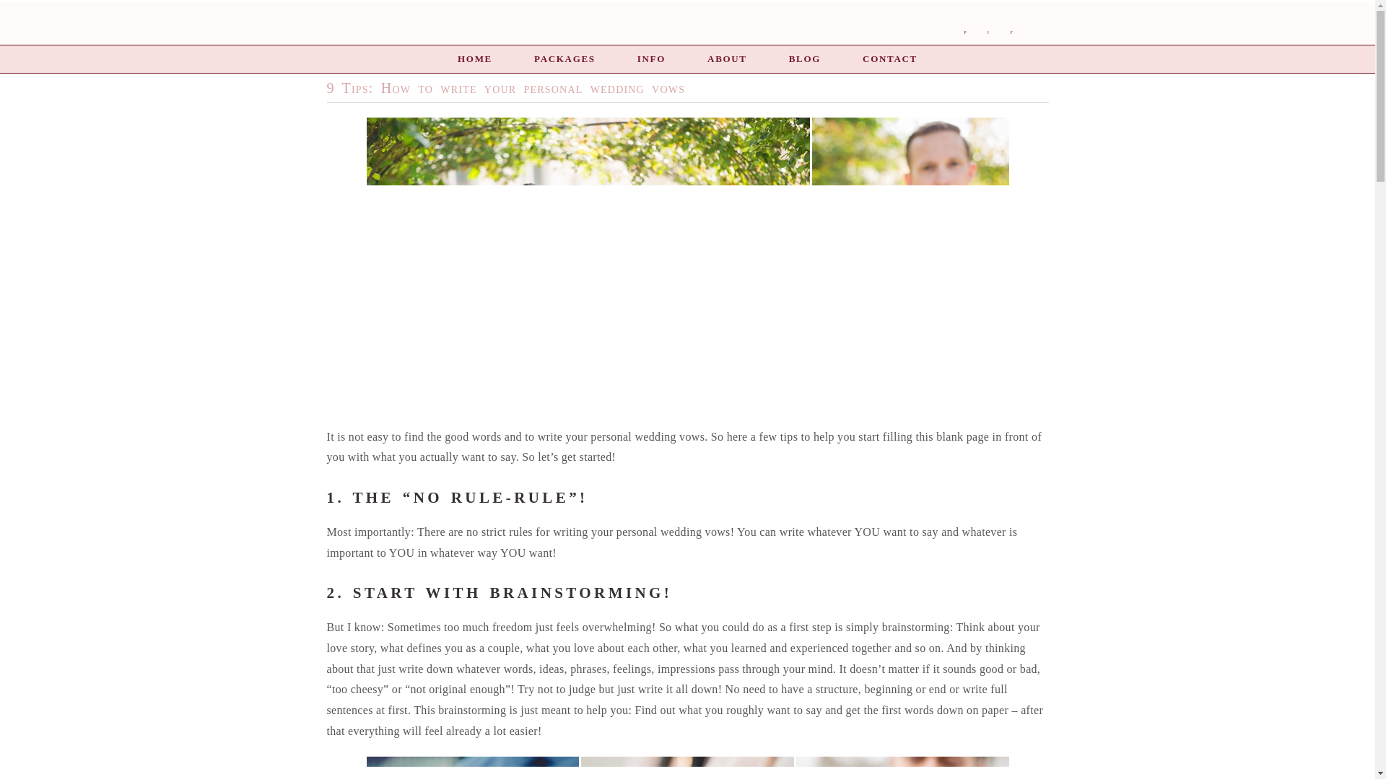  Describe the element at coordinates (565, 58) in the screenshot. I see `PACKAGES` at that location.